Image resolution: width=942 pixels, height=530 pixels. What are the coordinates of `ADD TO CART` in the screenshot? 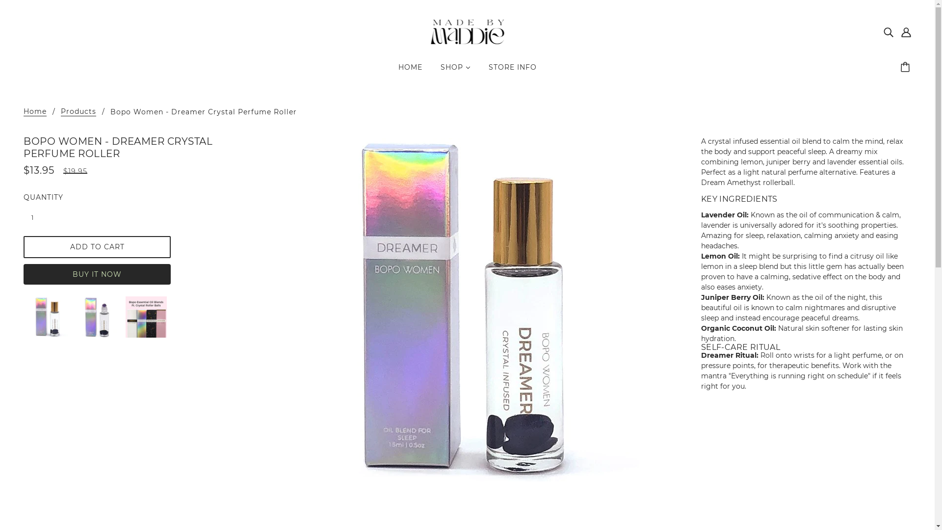 It's located at (97, 247).